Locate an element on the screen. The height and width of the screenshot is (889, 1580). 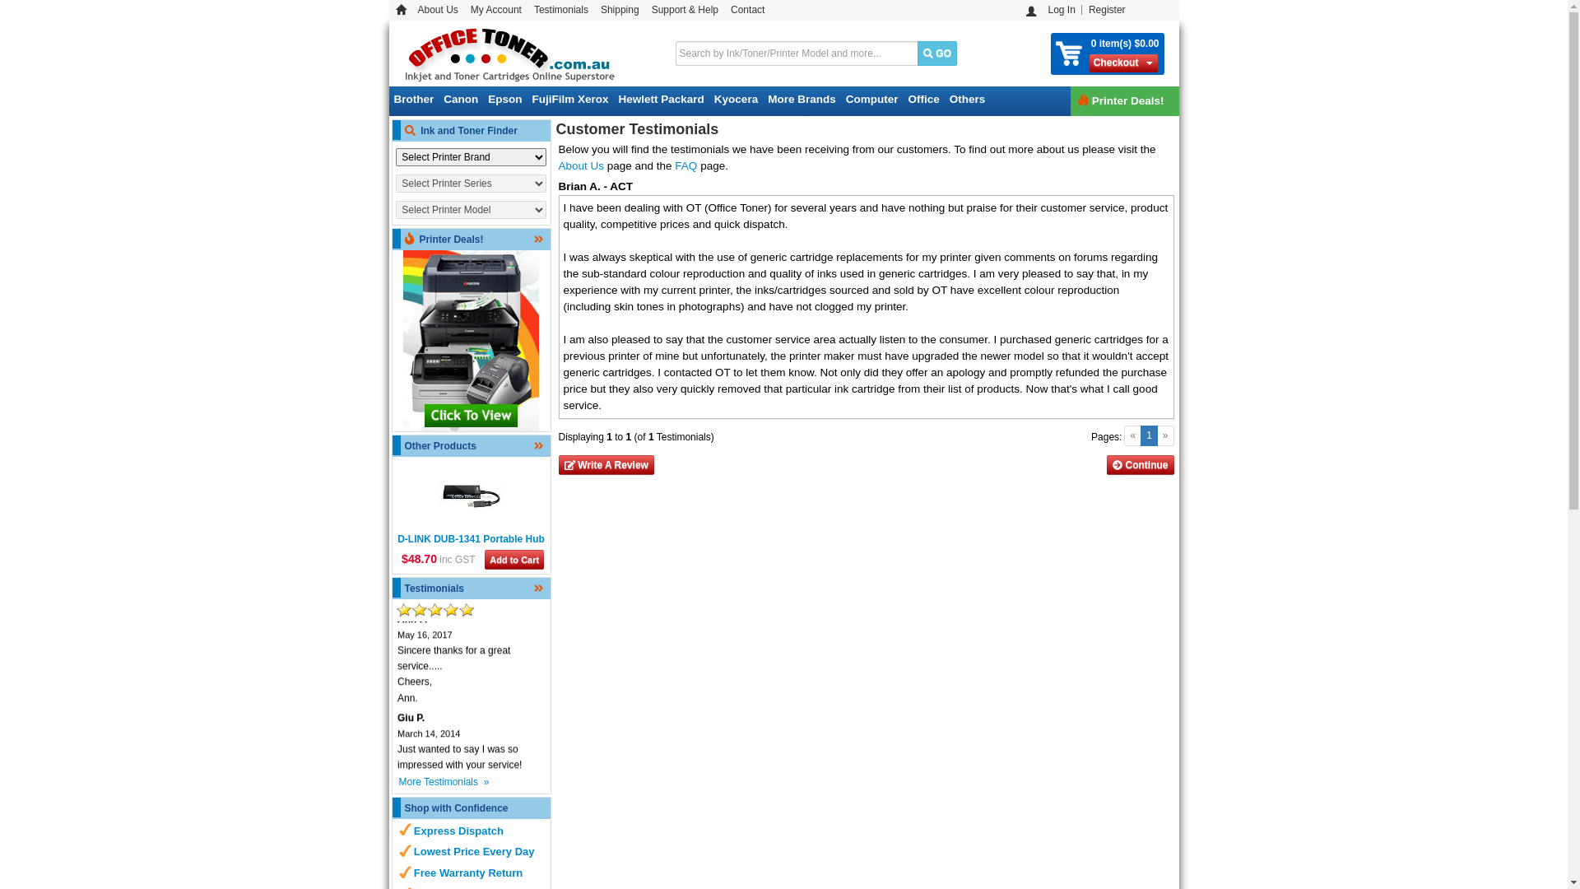
Kyocera is located at coordinates (736, 100).